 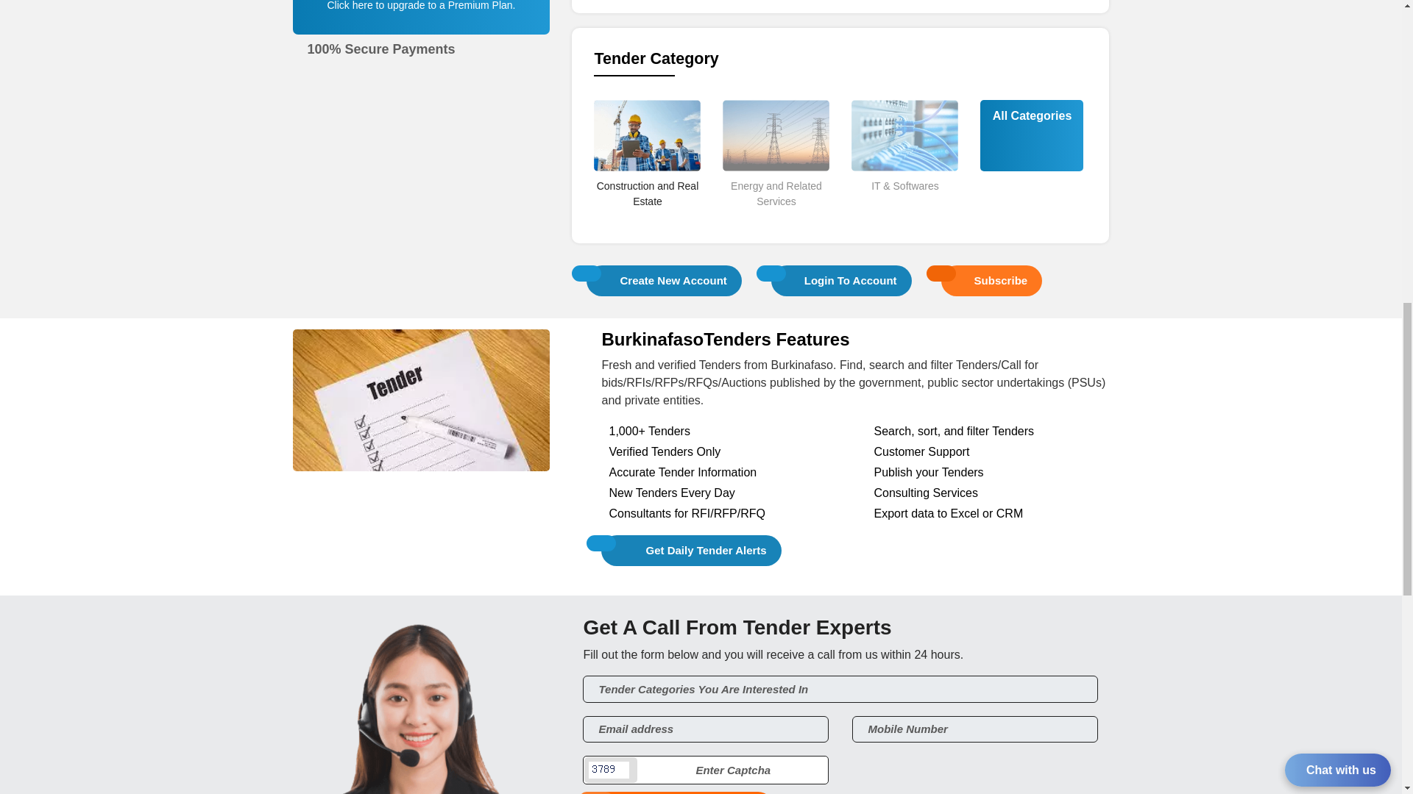 What do you see at coordinates (1032, 115) in the screenshot?
I see `All Categories` at bounding box center [1032, 115].